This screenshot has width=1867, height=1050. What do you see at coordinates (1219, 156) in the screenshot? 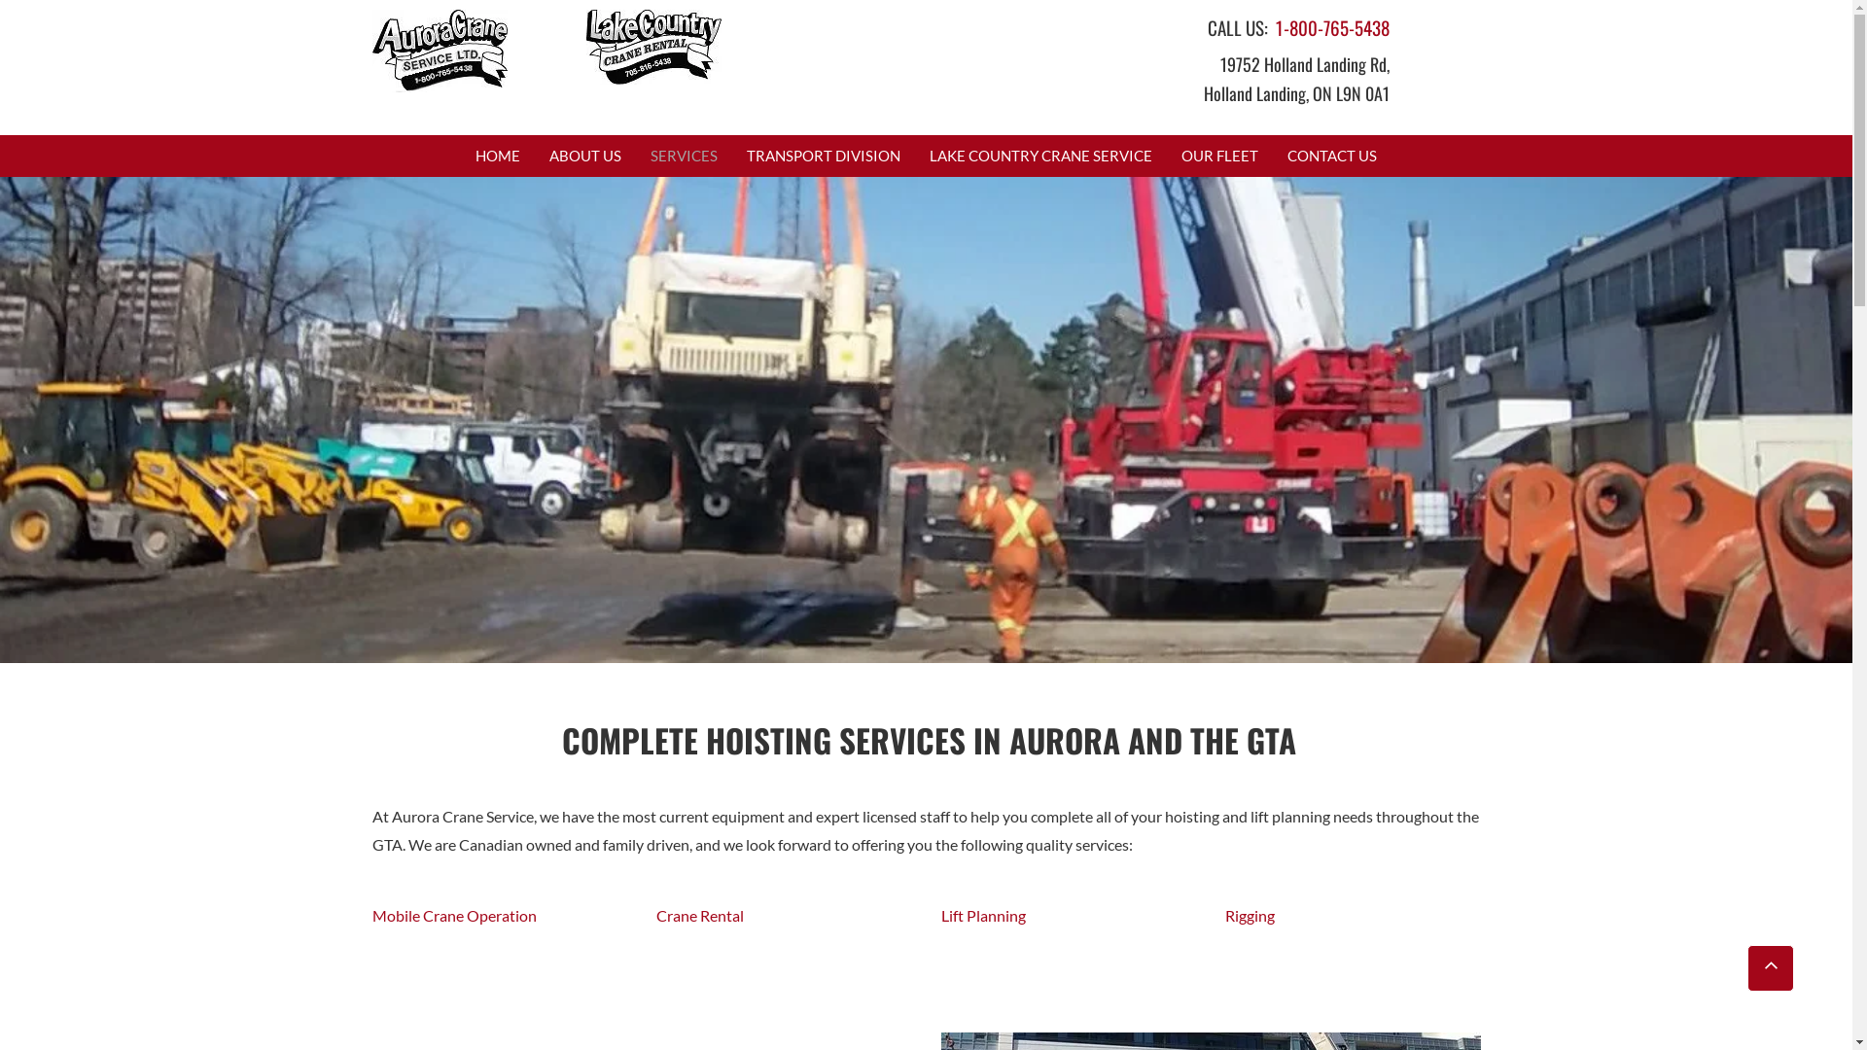
I see `OUR FLEET` at bounding box center [1219, 156].